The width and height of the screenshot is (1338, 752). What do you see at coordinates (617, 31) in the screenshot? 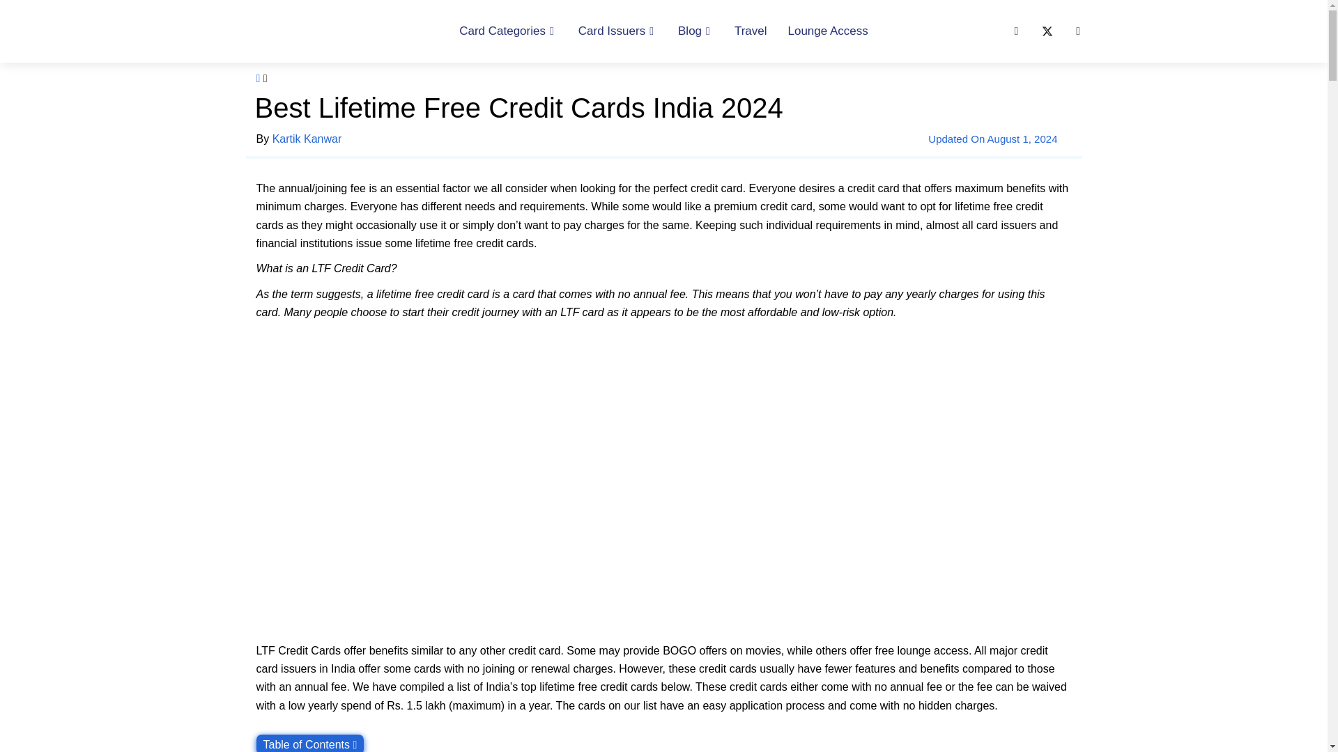
I see `Card Issuers` at bounding box center [617, 31].